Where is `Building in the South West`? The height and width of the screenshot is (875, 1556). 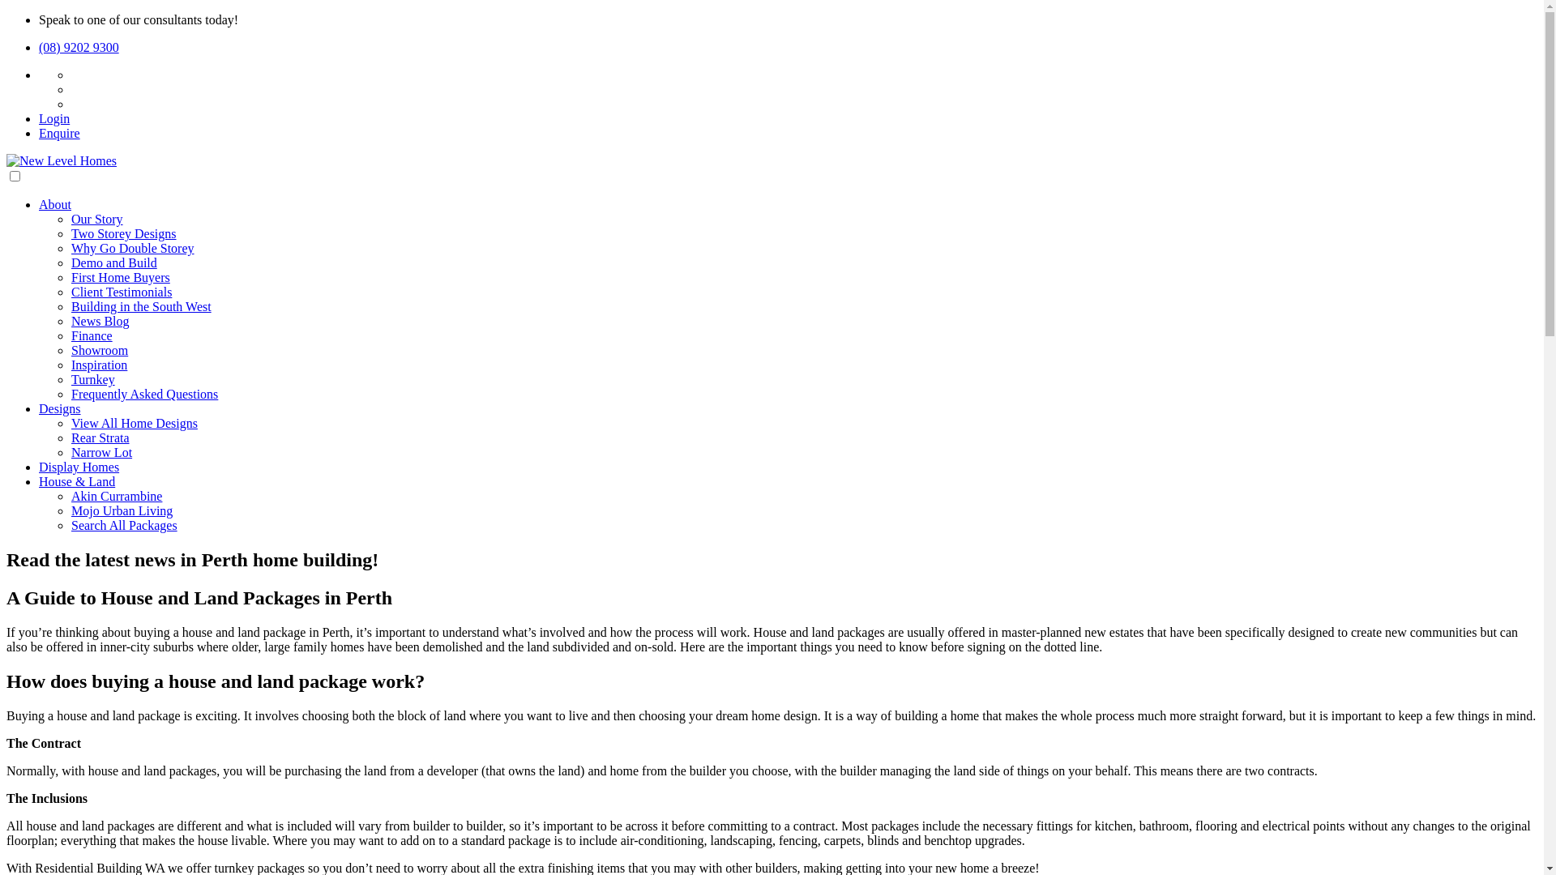 Building in the South West is located at coordinates (141, 306).